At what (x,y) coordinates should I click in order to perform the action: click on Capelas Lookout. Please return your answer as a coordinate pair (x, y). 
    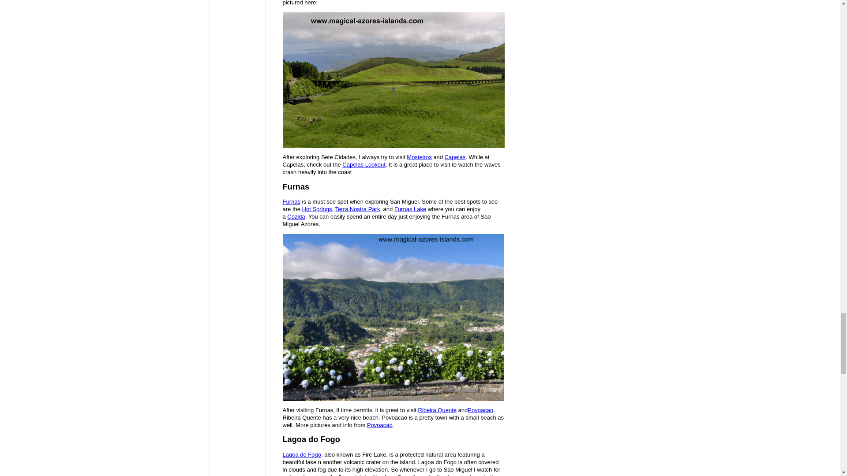
    Looking at the image, I should click on (364, 165).